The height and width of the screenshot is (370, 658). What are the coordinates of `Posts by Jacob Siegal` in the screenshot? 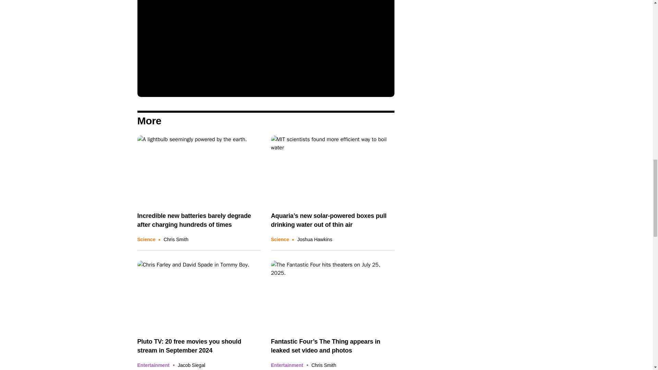 It's located at (191, 365).